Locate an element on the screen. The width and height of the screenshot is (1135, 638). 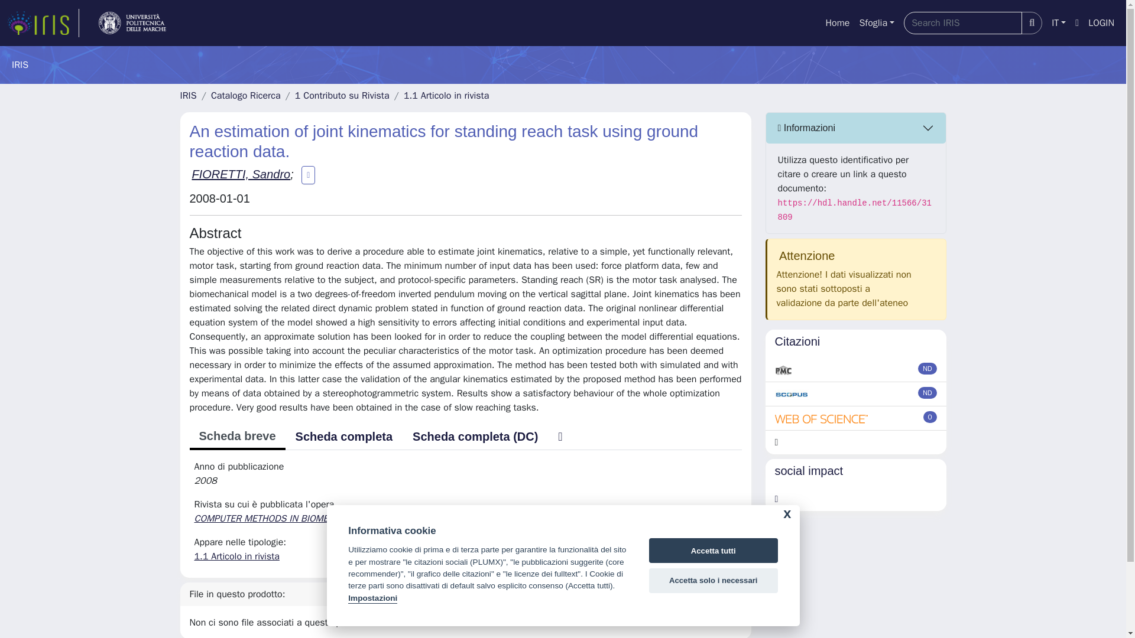
Scheda completa is located at coordinates (344, 437).